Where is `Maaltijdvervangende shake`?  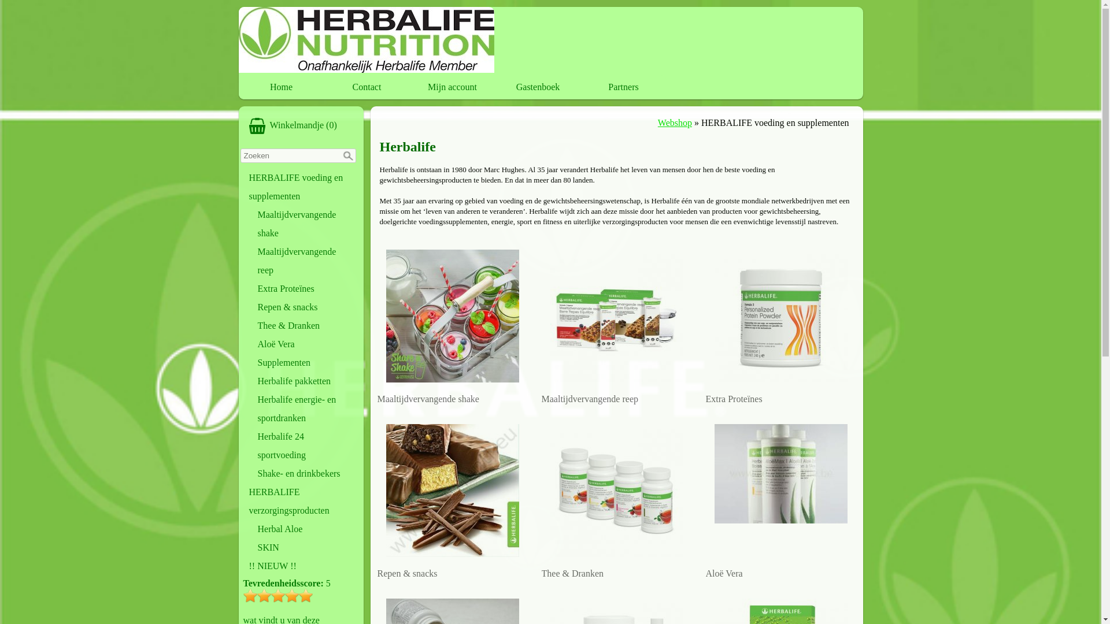 Maaltijdvervangende shake is located at coordinates (305, 224).